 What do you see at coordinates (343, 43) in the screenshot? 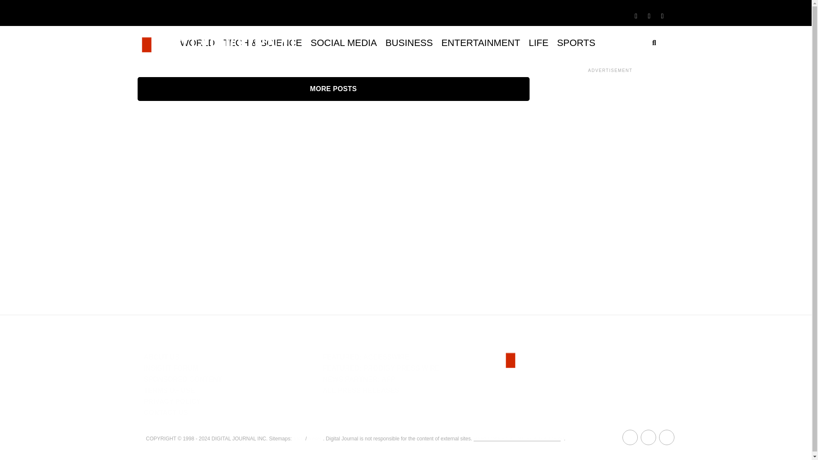
I see `SOCIAL MEDIA` at bounding box center [343, 43].